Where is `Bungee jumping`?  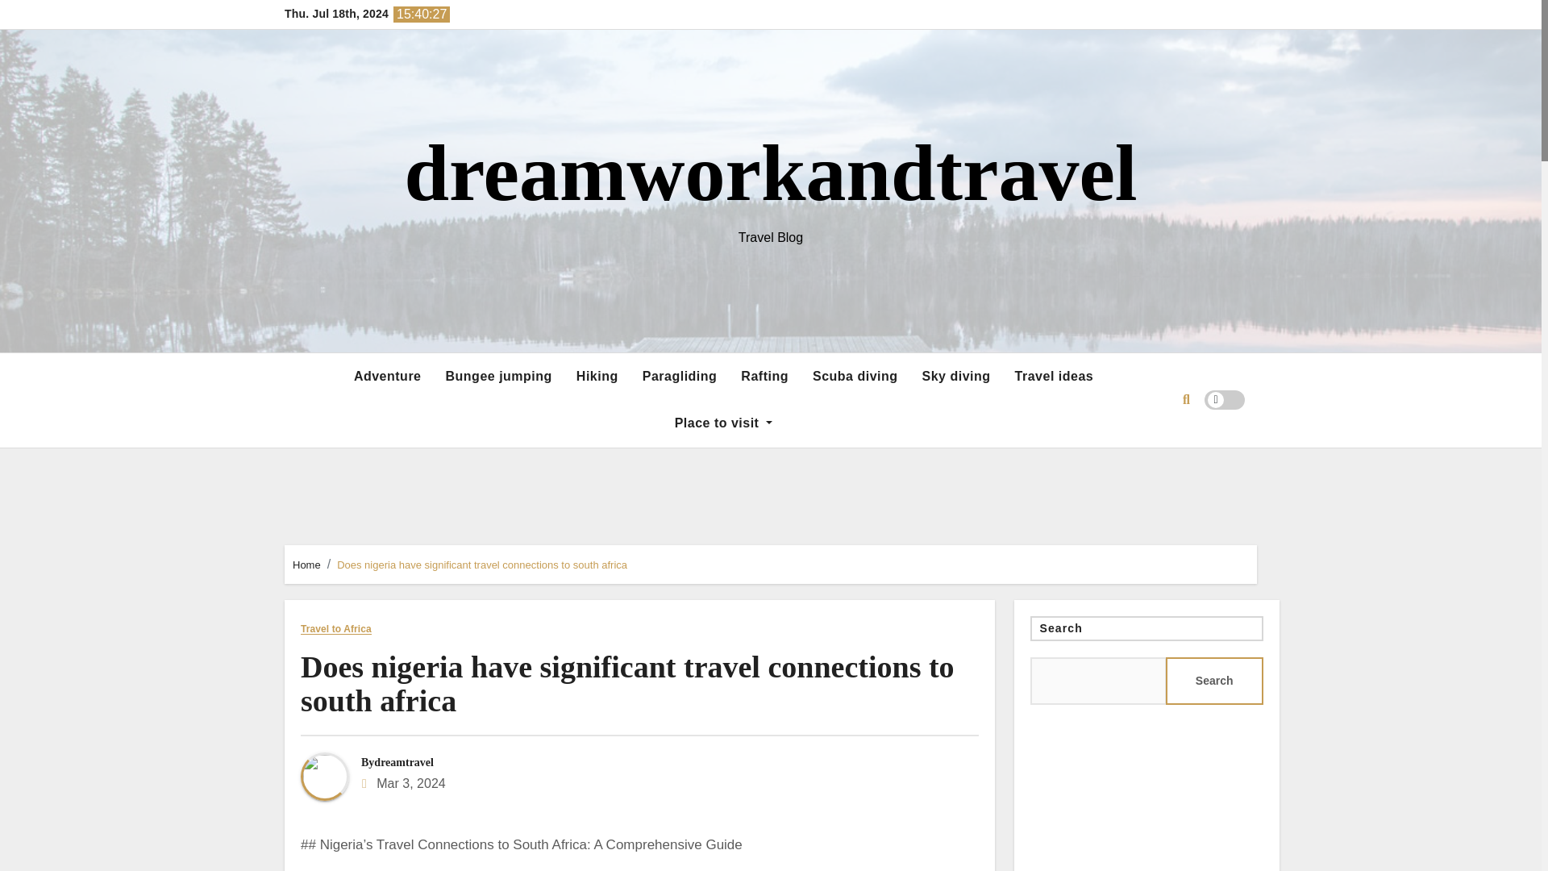 Bungee jumping is located at coordinates (498, 376).